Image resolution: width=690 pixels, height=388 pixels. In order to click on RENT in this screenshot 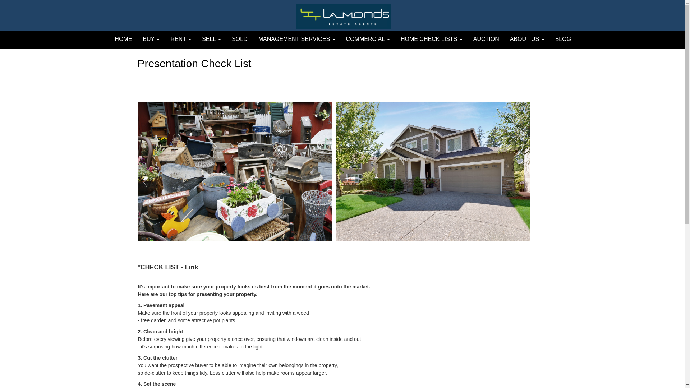, I will do `click(181, 39)`.